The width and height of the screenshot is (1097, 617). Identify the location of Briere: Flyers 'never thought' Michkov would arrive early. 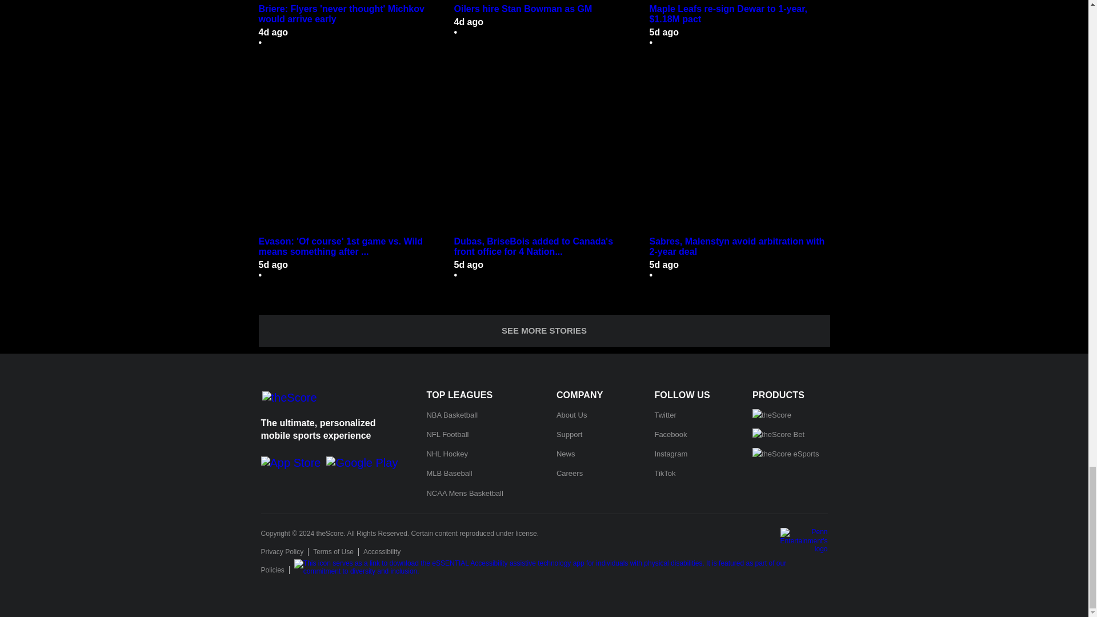
(349, 2).